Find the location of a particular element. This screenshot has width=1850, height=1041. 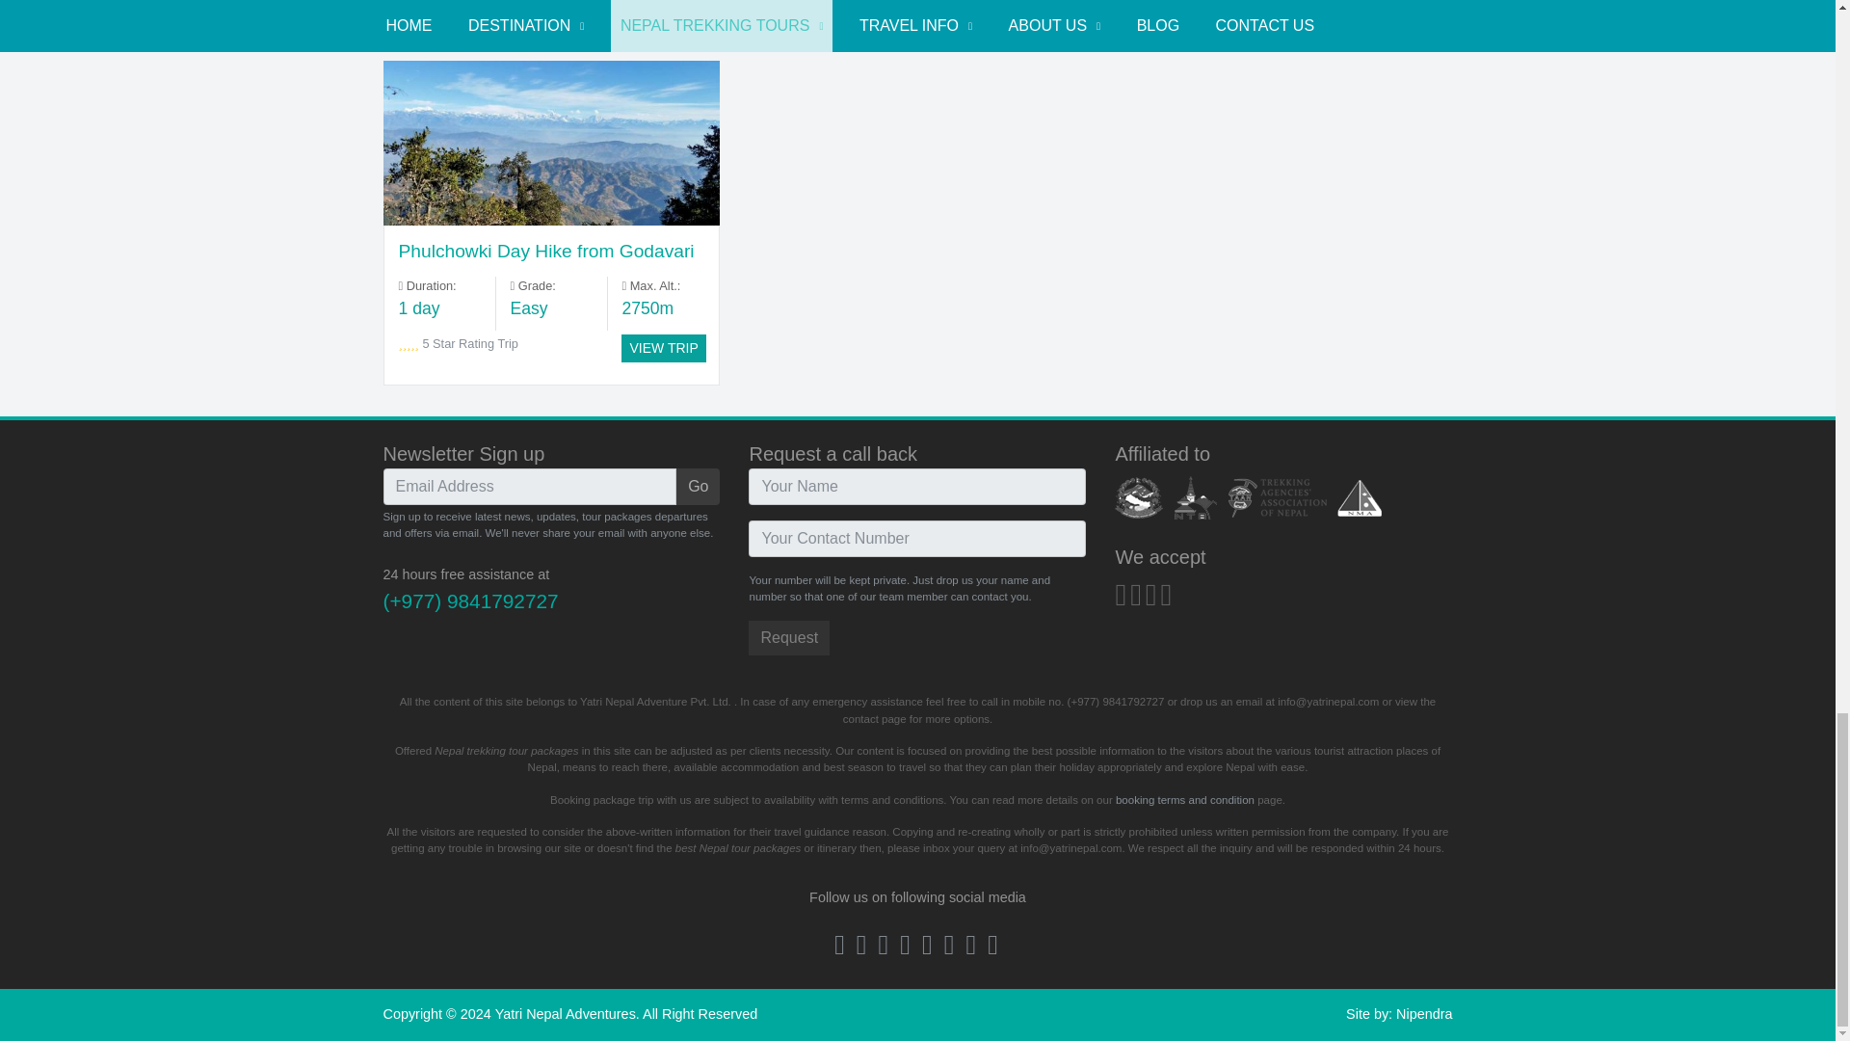

Request is located at coordinates (788, 638).